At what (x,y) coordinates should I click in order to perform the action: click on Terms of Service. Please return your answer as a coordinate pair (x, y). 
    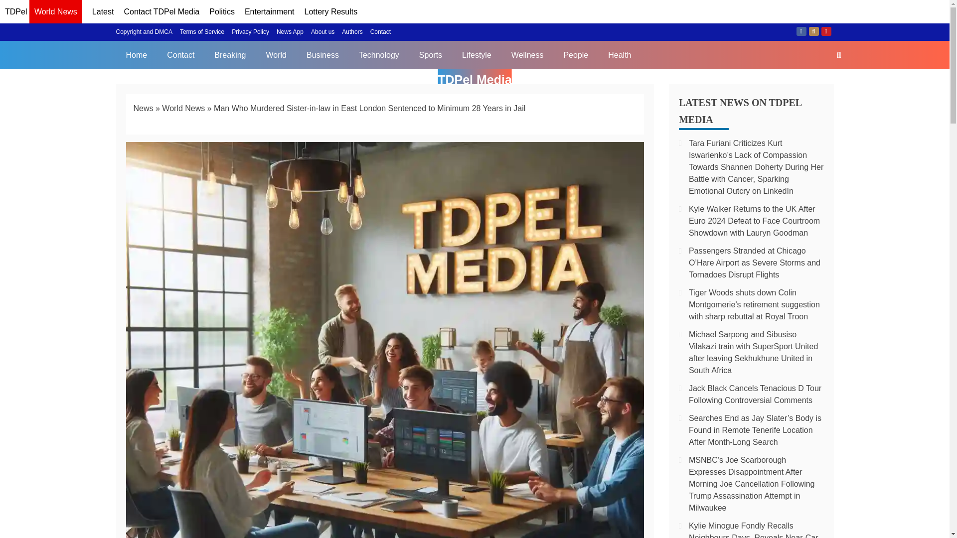
    Looking at the image, I should click on (201, 32).